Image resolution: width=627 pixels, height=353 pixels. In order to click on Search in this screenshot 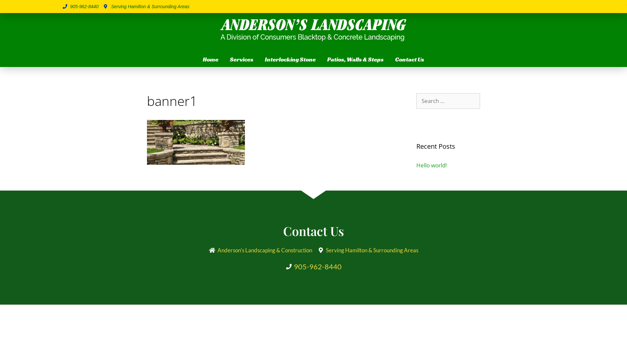, I will do `click(16, 8)`.